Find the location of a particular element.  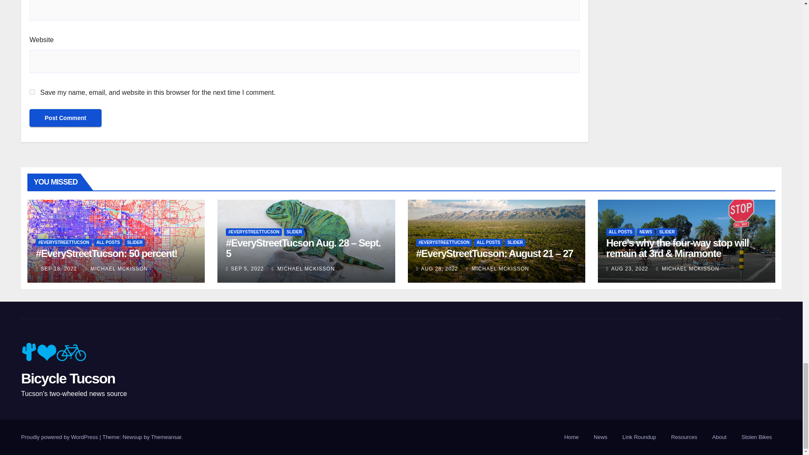

yes is located at coordinates (32, 92).